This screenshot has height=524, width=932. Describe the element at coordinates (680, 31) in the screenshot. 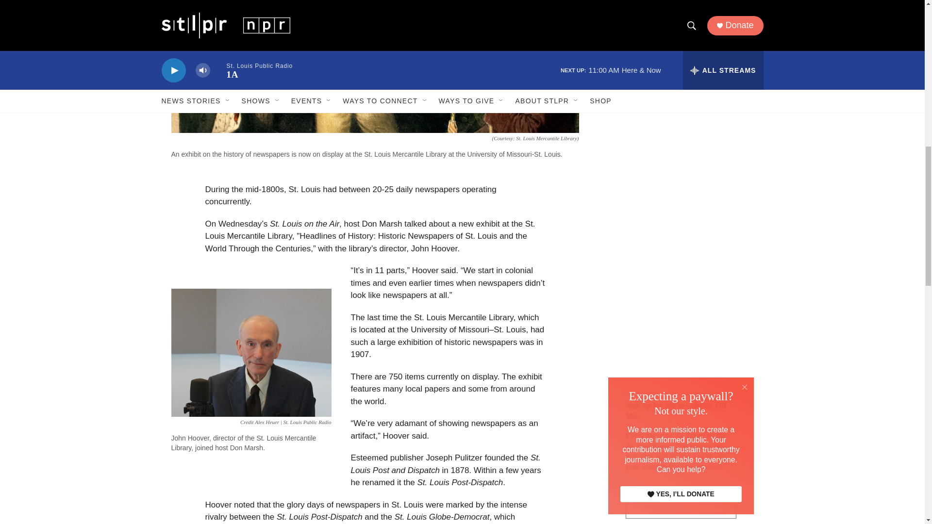

I see `3rd party ad content` at that location.